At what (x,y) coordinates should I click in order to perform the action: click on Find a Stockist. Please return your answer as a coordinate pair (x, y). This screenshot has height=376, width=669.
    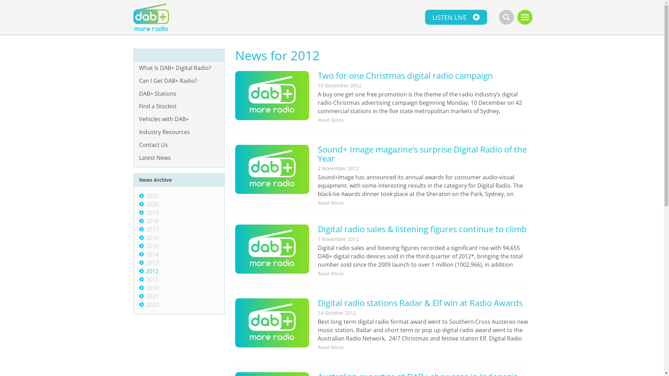
    Looking at the image, I should click on (179, 107).